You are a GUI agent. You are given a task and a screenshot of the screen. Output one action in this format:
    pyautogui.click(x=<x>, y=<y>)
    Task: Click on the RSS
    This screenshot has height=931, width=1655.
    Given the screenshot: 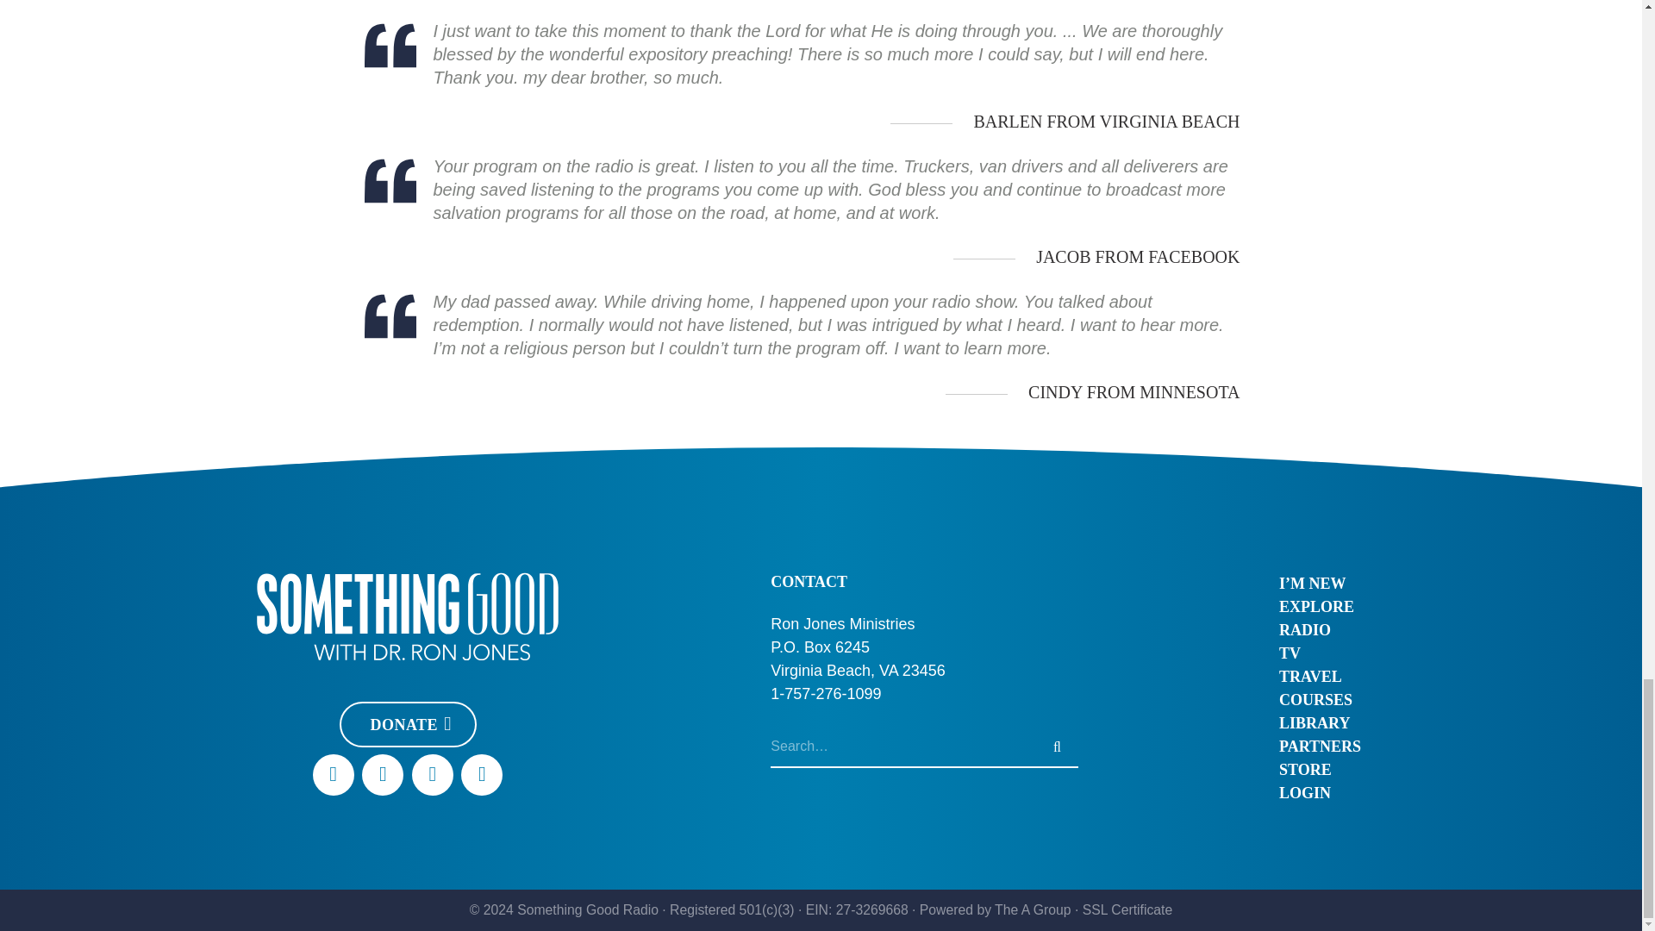 What is the action you would take?
    pyautogui.click(x=482, y=774)
    